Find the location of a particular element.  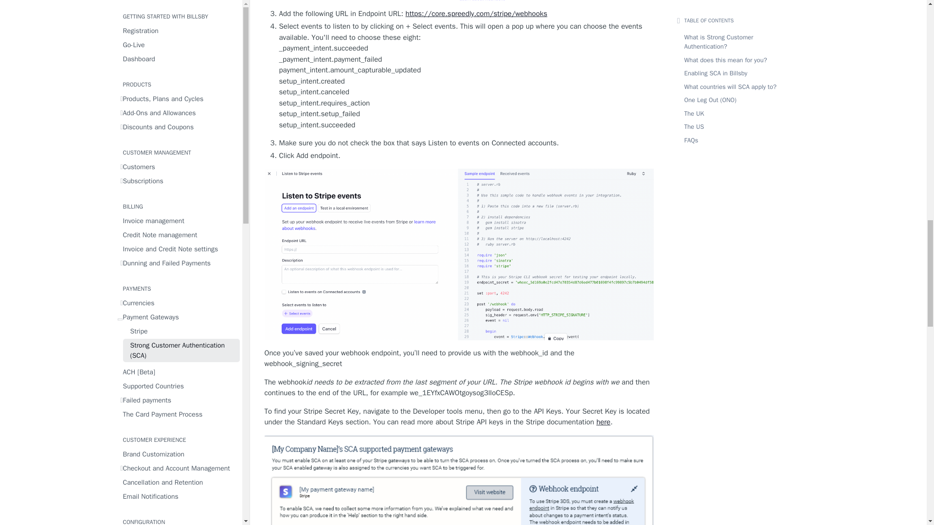

909190e-e57deb3-Capture1.PNG is located at coordinates (459, 480).